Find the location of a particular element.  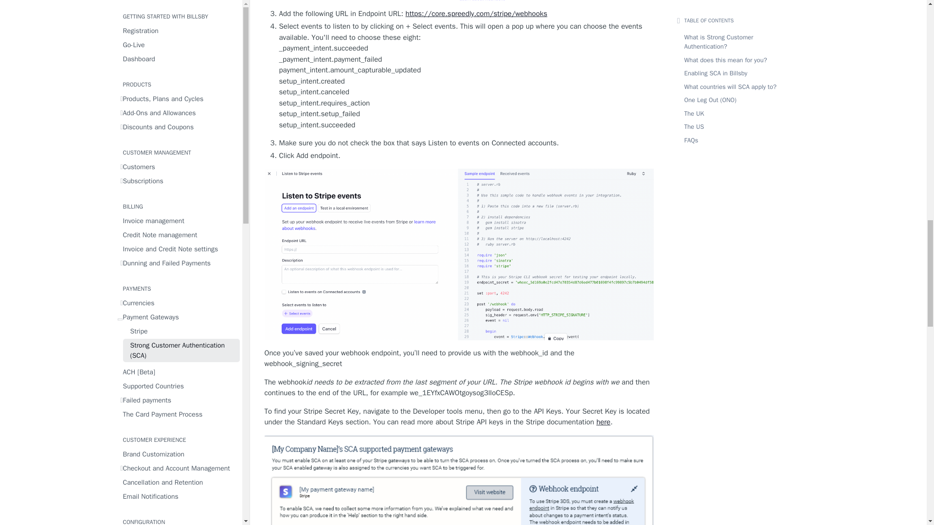

909190e-e57deb3-Capture1.PNG is located at coordinates (459, 480).